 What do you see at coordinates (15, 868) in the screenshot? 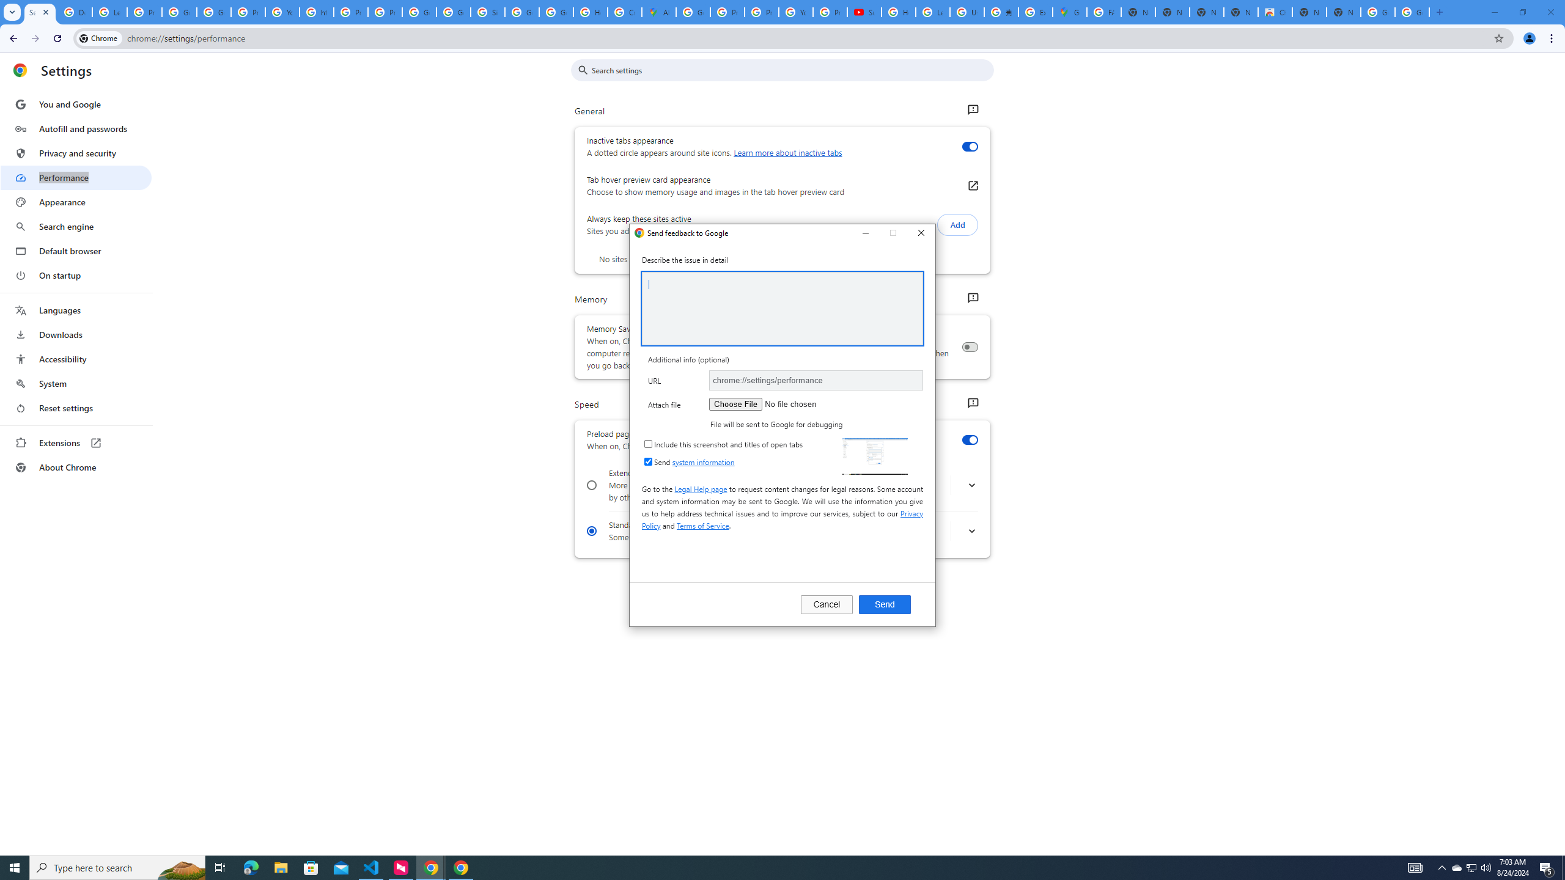
I see `Start` at bounding box center [15, 868].